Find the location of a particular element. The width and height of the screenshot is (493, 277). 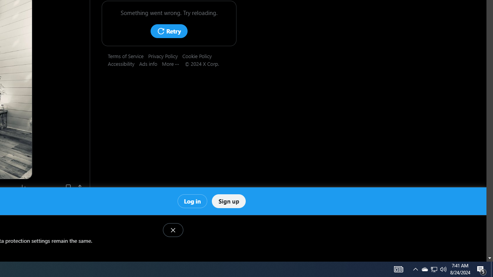

Cookie Policy is located at coordinates (199, 56).